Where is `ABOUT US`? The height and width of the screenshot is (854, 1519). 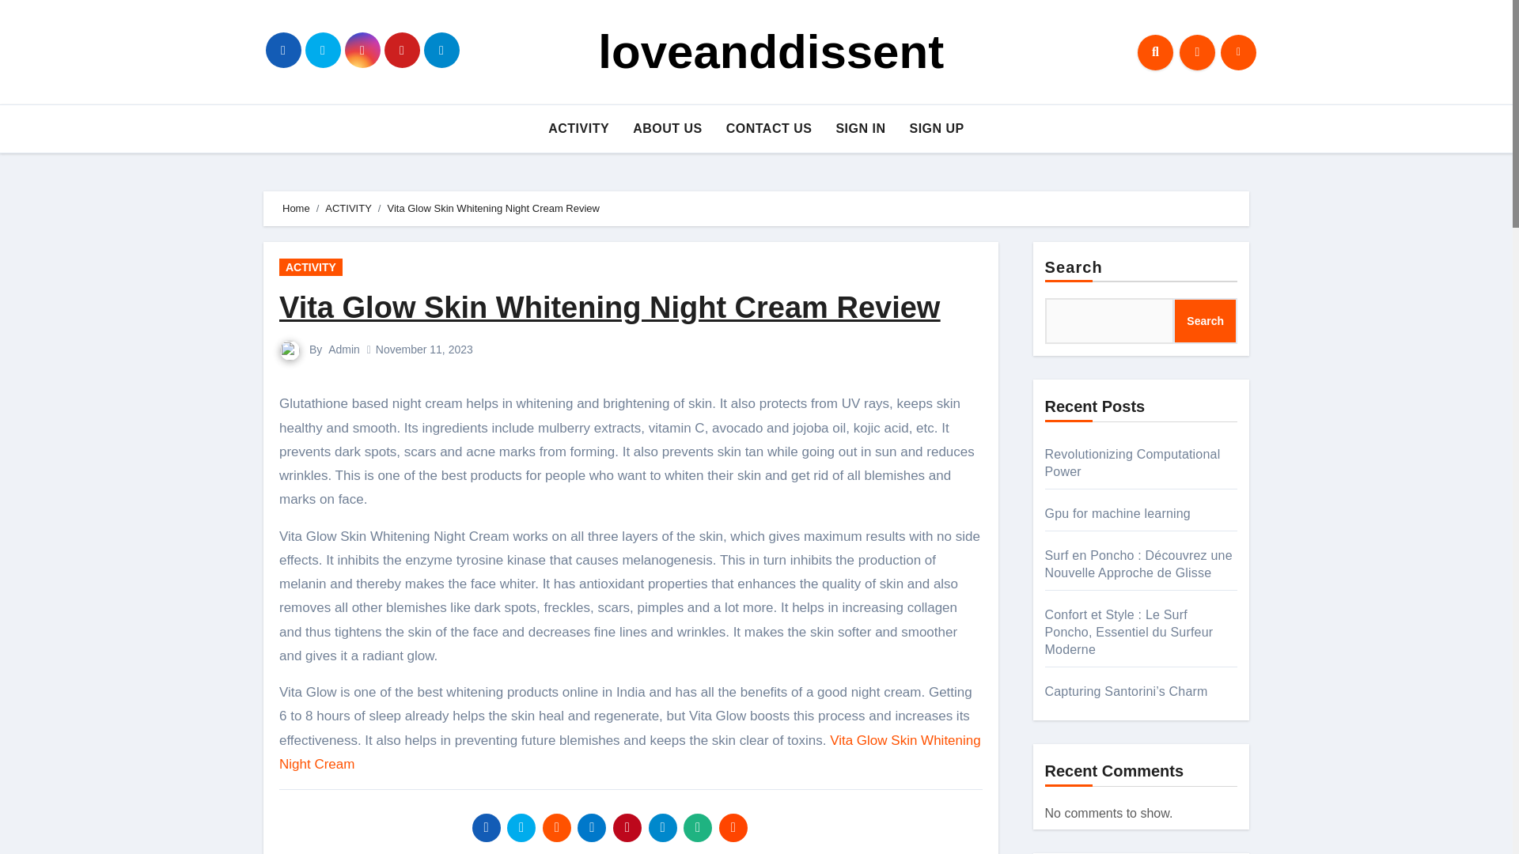
ABOUT US is located at coordinates (668, 128).